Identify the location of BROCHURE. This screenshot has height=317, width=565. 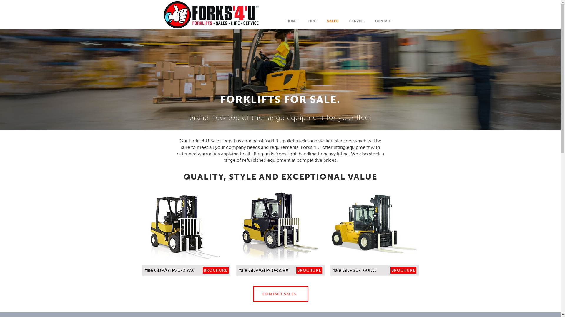
(403, 270).